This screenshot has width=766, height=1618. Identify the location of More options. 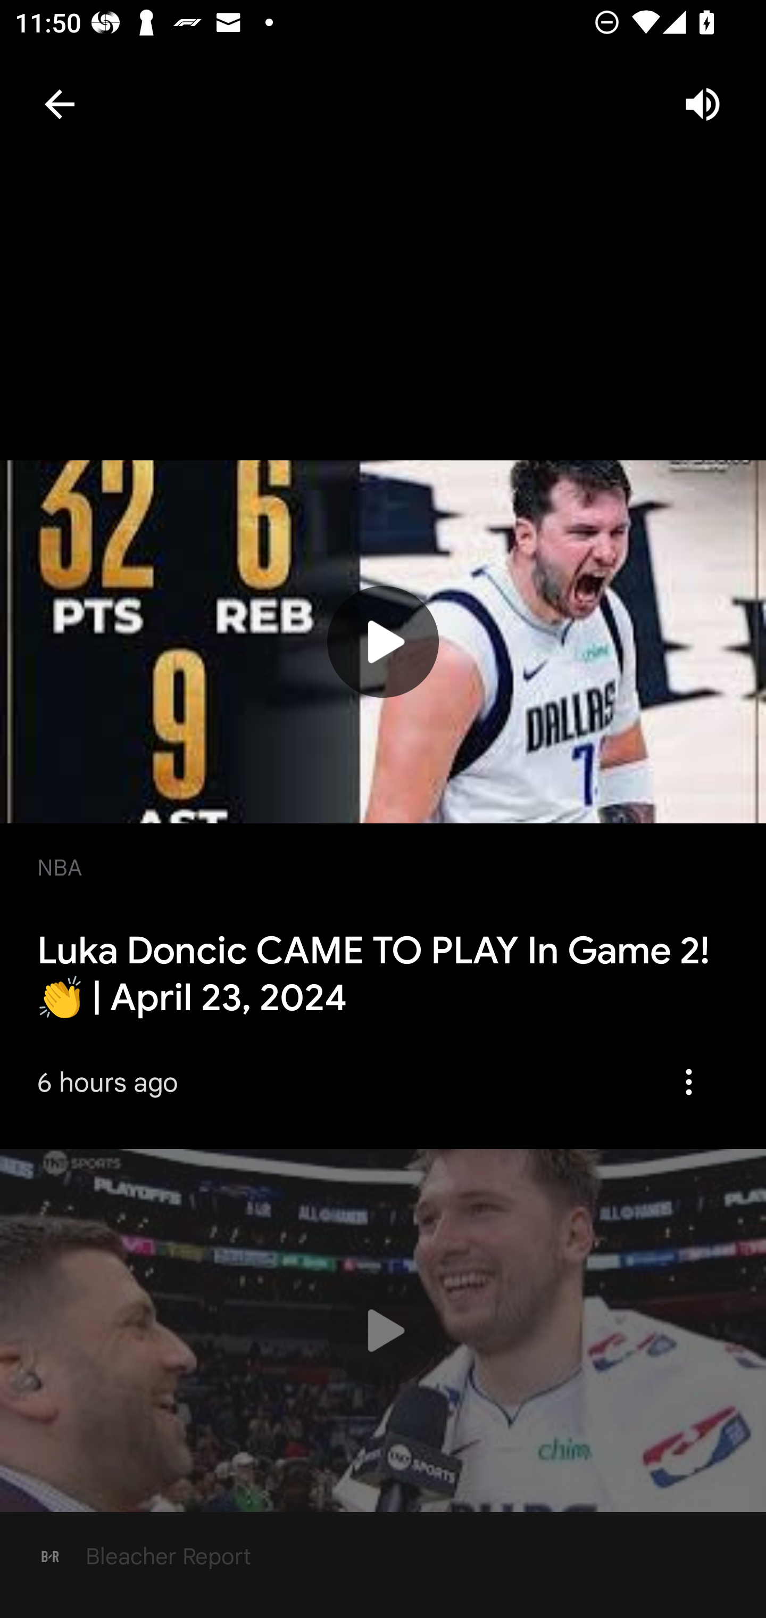
(696, 1082).